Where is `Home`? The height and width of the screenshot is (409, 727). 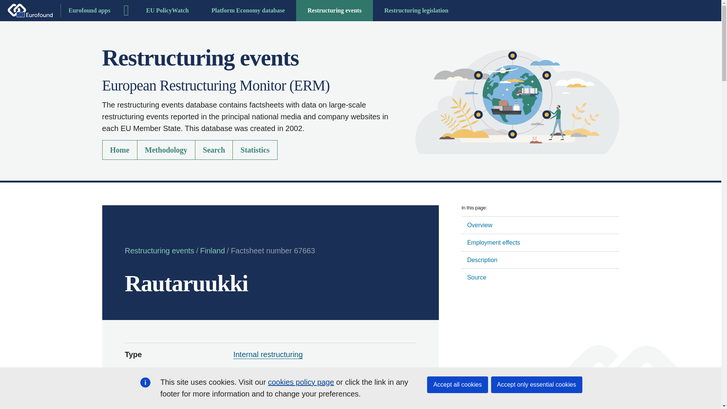
Home is located at coordinates (517, 101).